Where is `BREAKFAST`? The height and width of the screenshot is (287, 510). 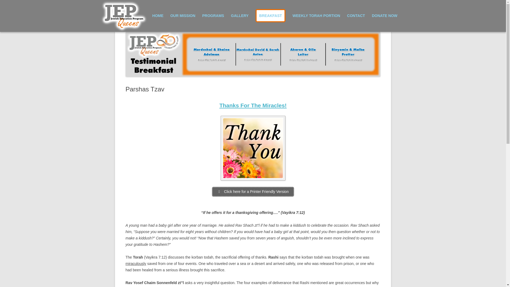 BREAKFAST is located at coordinates (270, 15).